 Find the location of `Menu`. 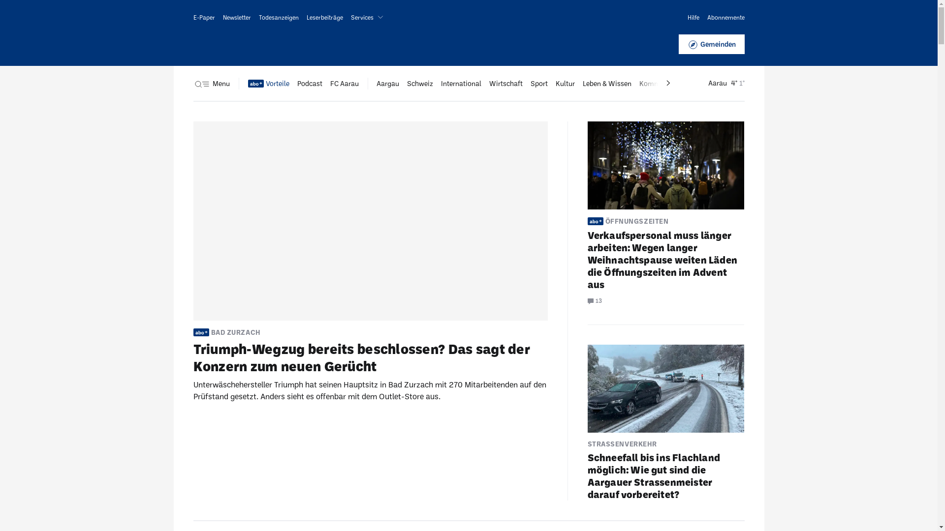

Menu is located at coordinates (211, 84).